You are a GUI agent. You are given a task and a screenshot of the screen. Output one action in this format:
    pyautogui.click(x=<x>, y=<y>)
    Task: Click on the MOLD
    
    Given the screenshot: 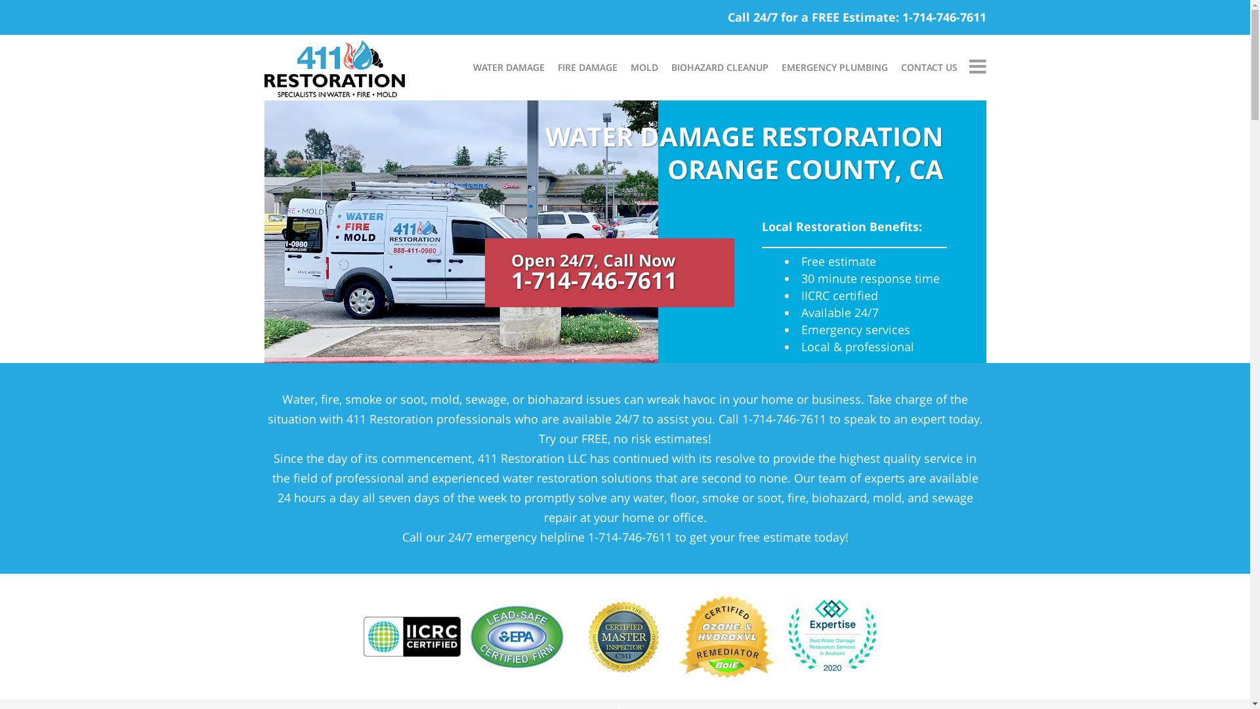 What is the action you would take?
    pyautogui.click(x=644, y=68)
    